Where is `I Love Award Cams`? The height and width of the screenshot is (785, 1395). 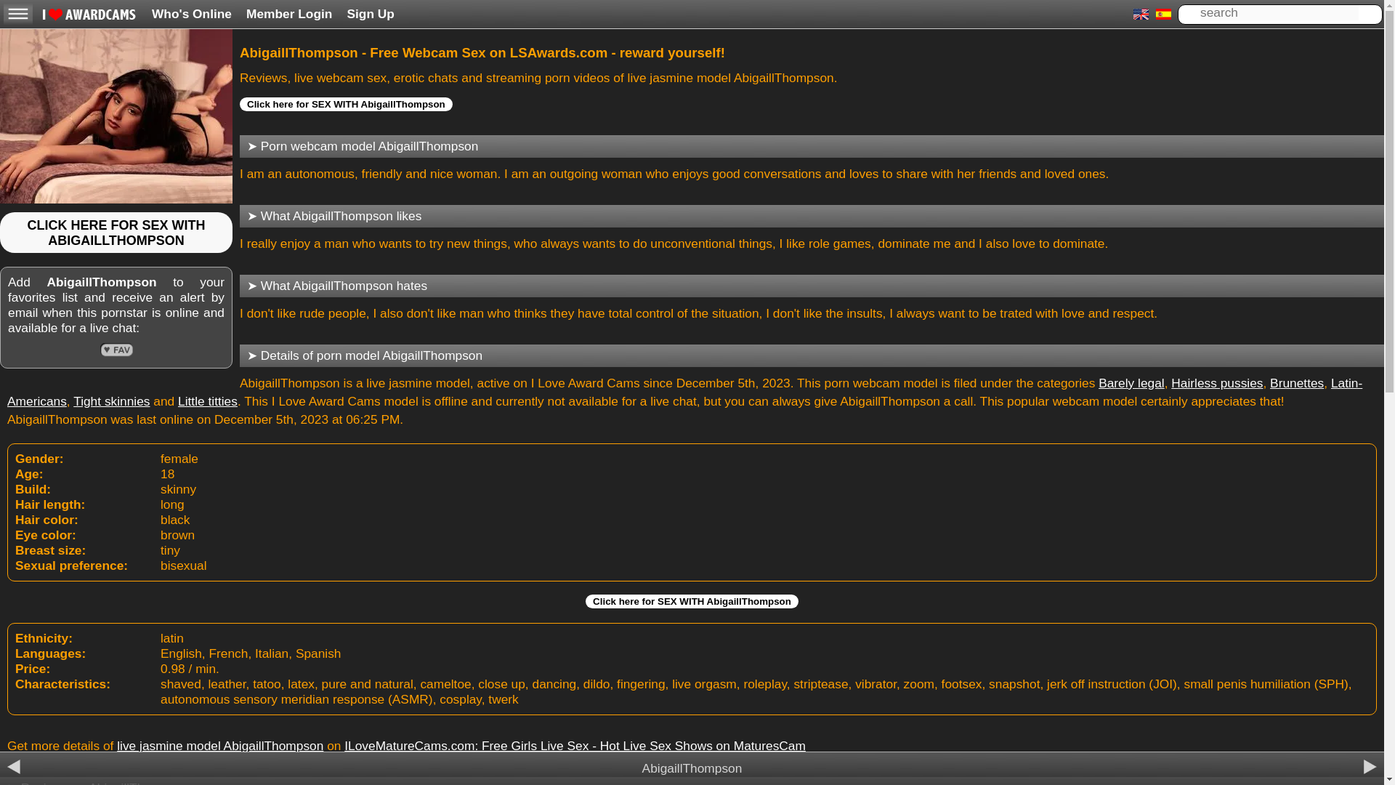
I Love Award Cams is located at coordinates (89, 16).